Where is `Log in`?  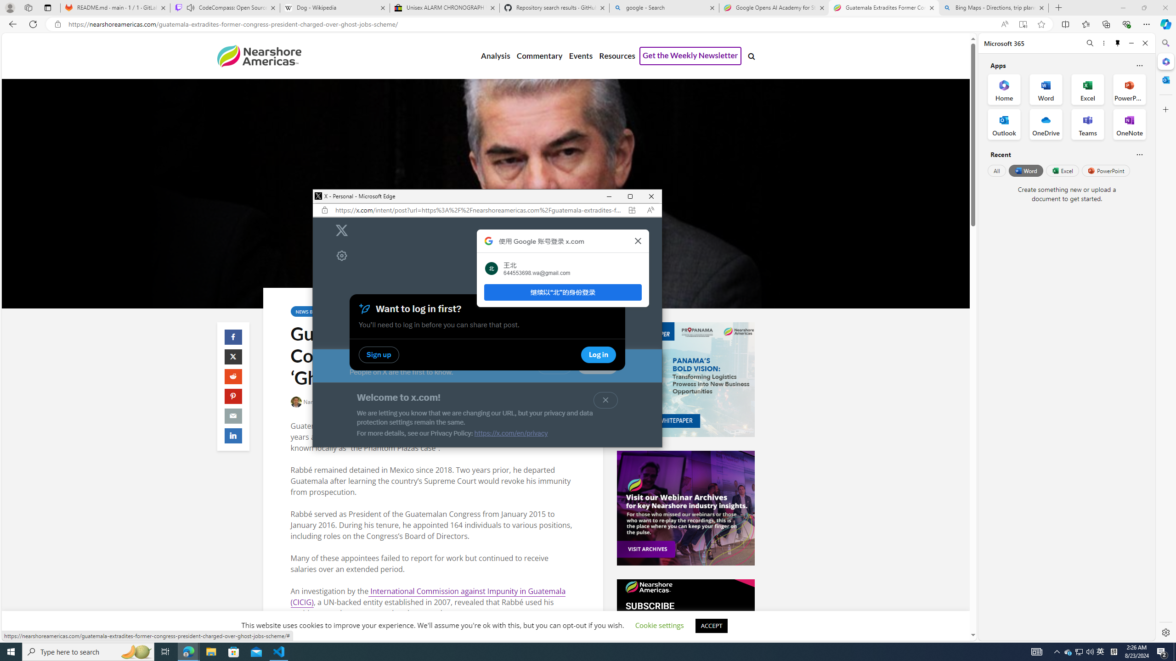
Log in is located at coordinates (555, 366).